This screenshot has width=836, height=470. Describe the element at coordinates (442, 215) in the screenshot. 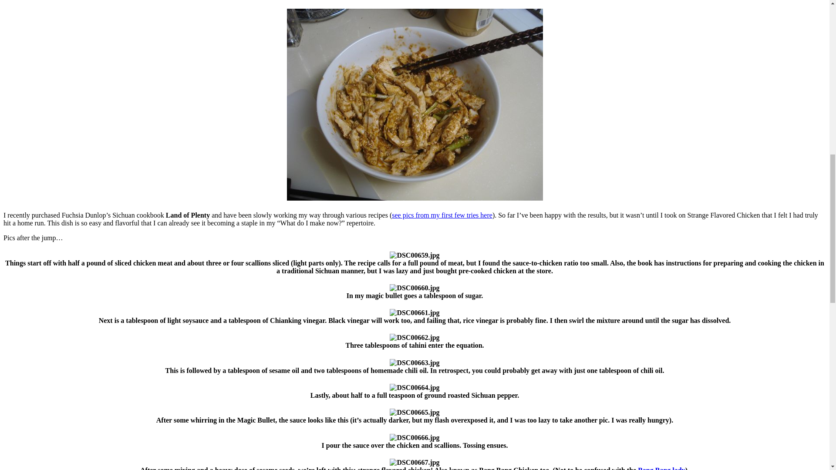

I see `see pics from my first few tries here` at that location.